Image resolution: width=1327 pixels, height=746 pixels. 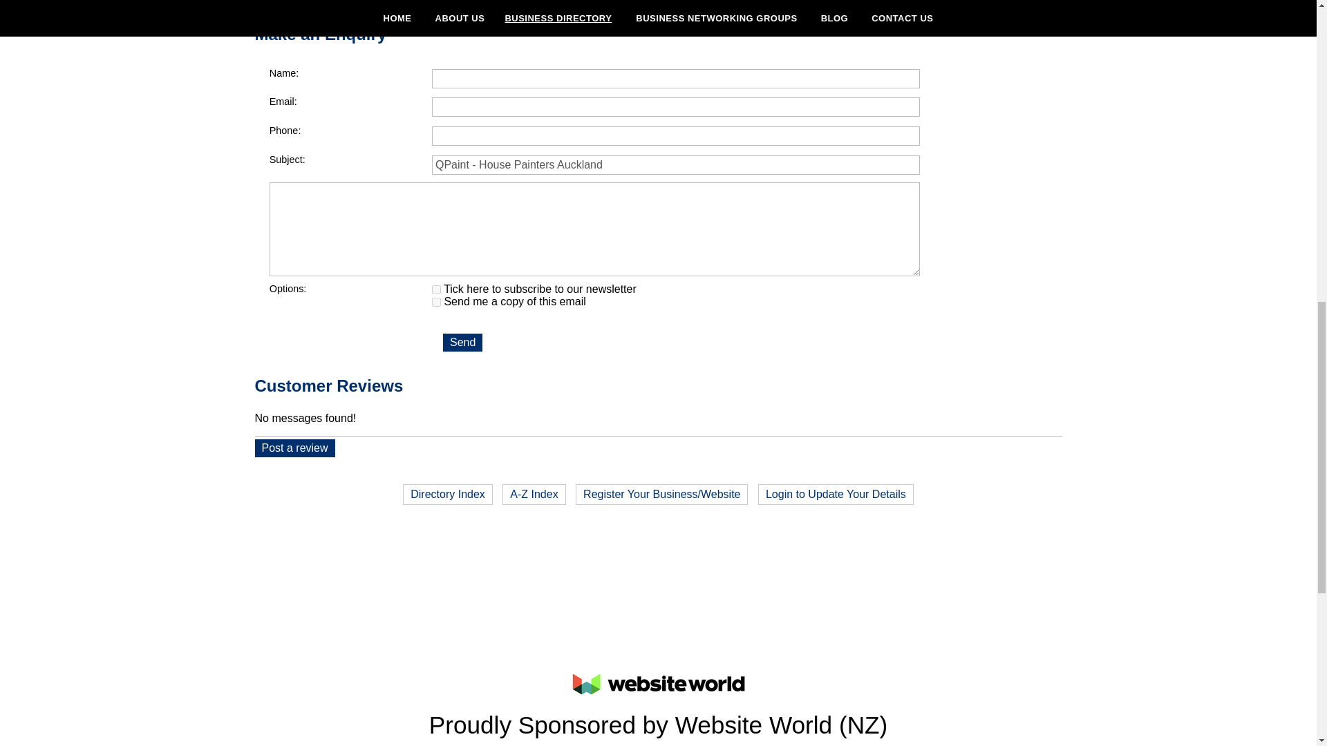 I want to click on 1, so click(x=436, y=301).